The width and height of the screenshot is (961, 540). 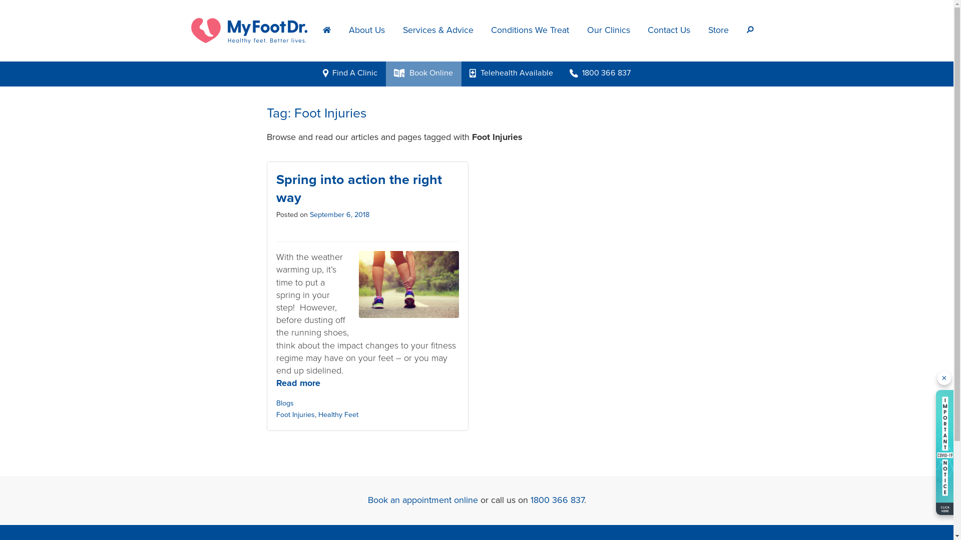 What do you see at coordinates (530, 31) in the screenshot?
I see `Conditions We Treat` at bounding box center [530, 31].